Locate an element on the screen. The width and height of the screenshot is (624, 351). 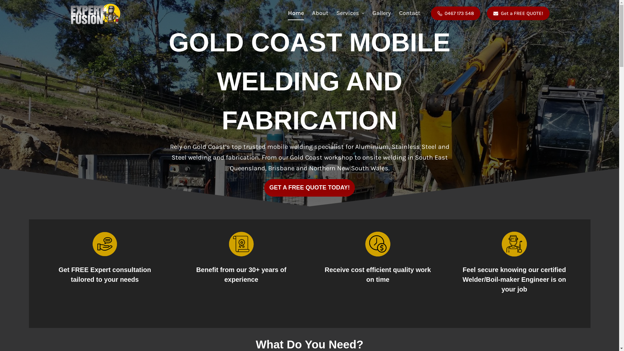
Mobile Welder Gold Coast is located at coordinates (99, 281).